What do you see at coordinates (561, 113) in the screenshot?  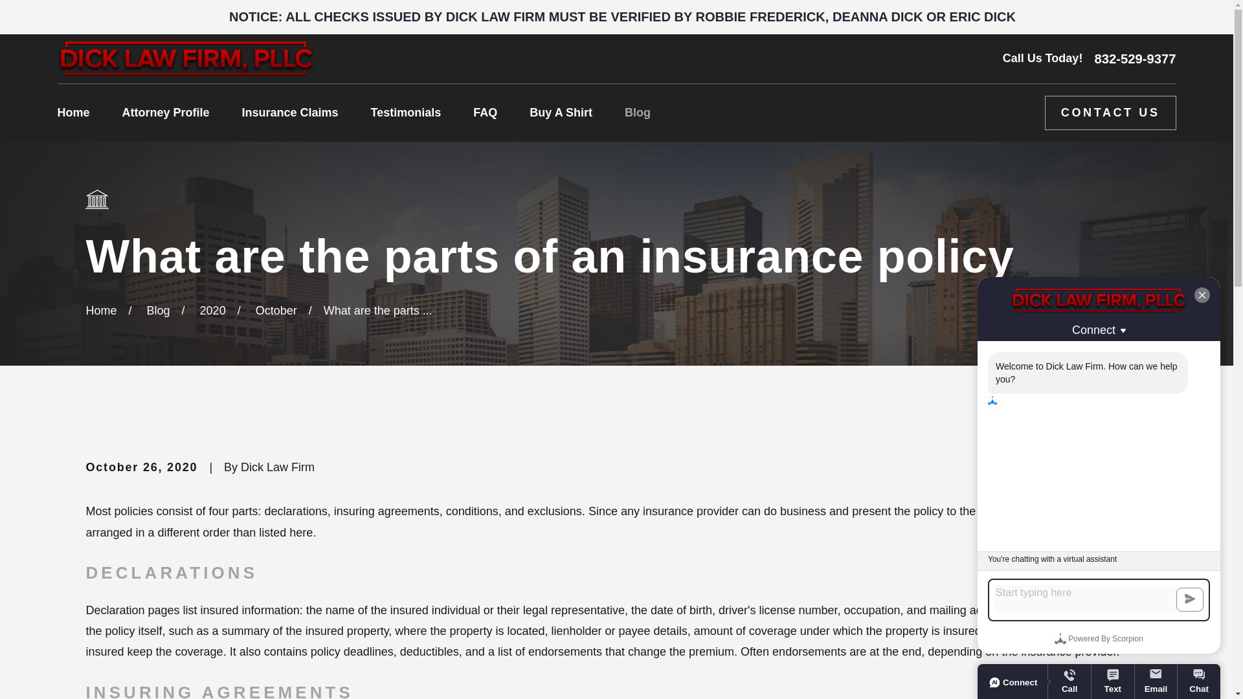 I see `Buy A Shirt` at bounding box center [561, 113].